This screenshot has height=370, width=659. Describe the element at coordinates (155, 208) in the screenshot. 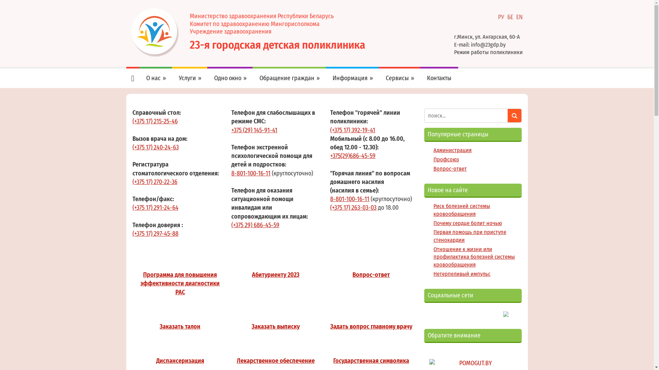

I see `(+375 17) 291-24-64` at that location.